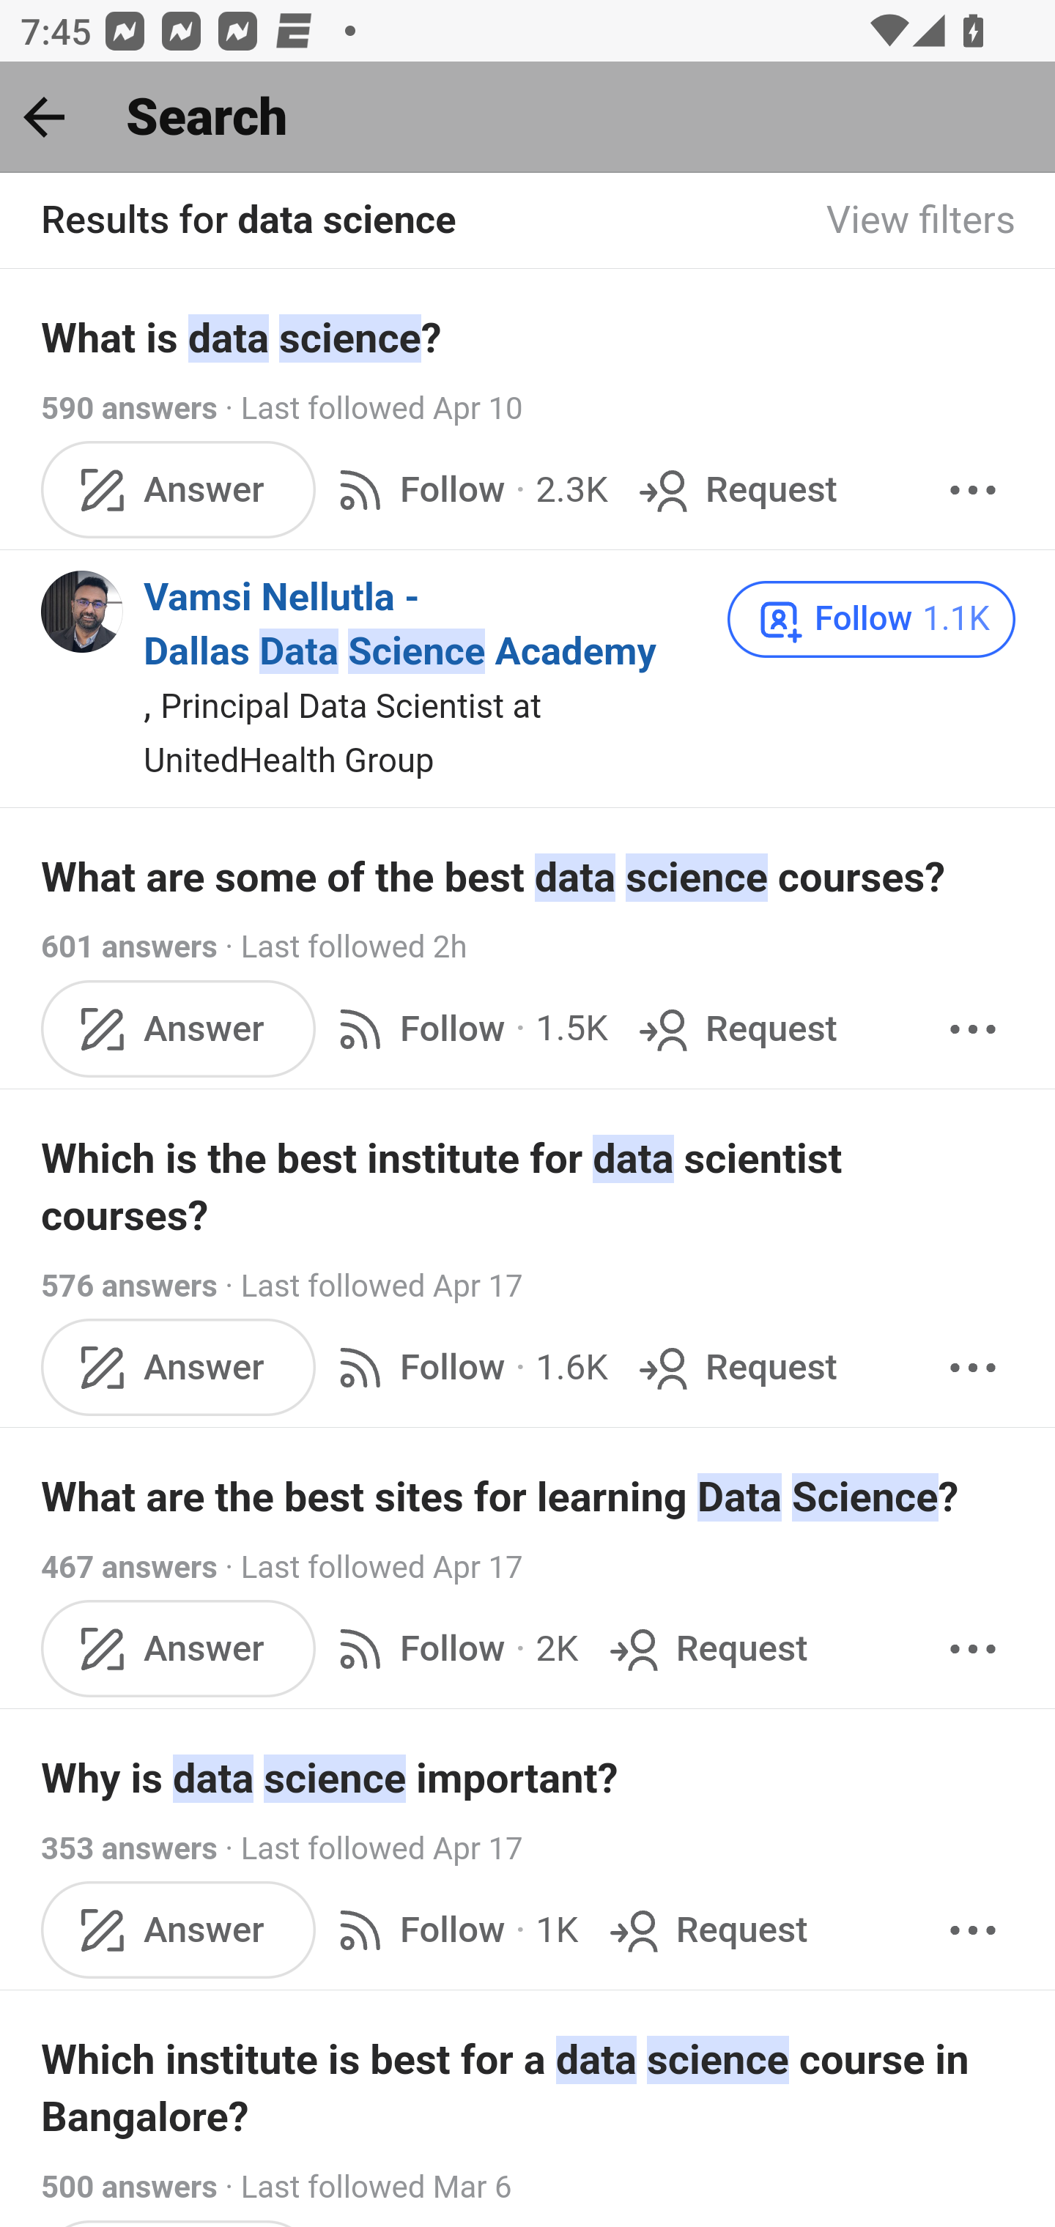  What do you see at coordinates (129, 1847) in the screenshot?
I see `353 answers 353  answers` at bounding box center [129, 1847].